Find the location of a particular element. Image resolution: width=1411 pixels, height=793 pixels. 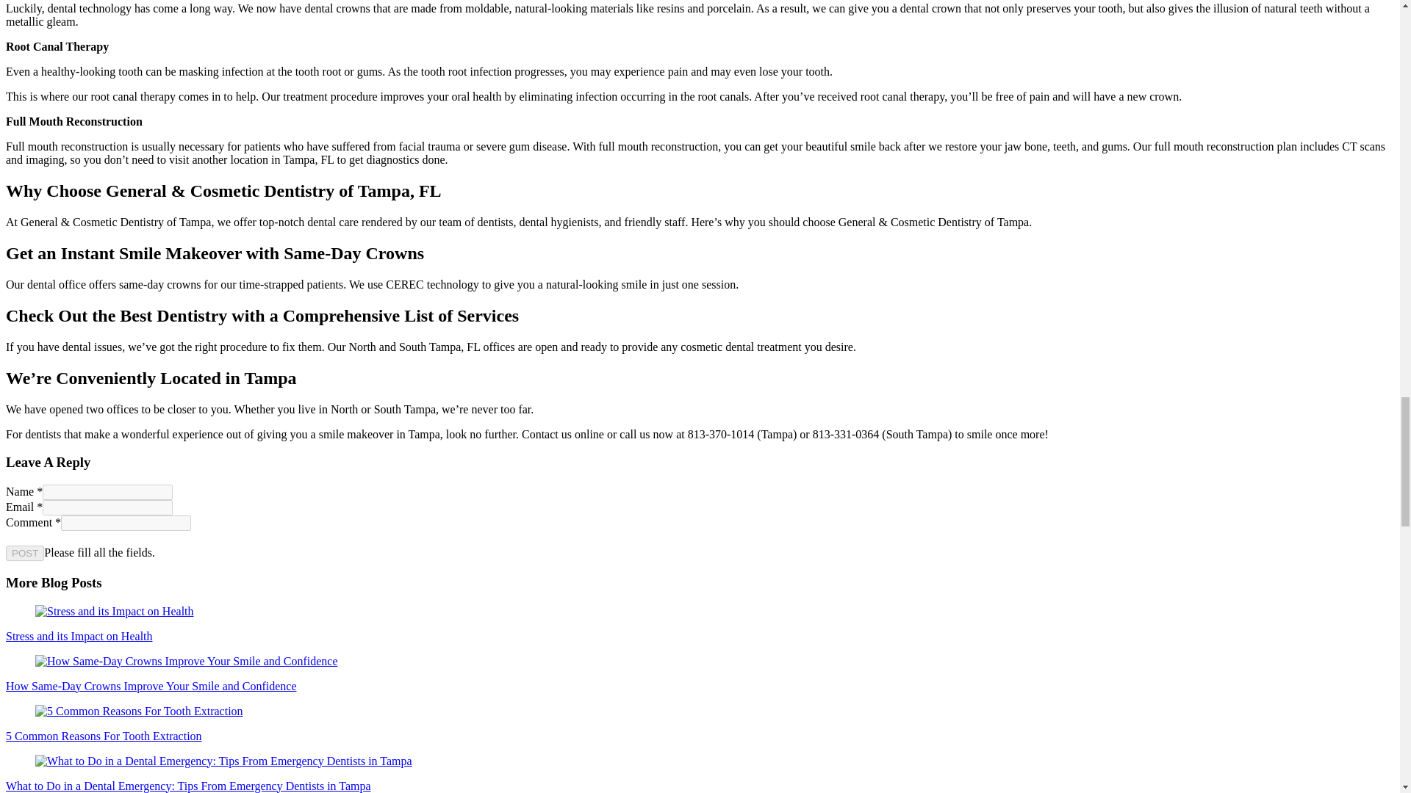

How Same-Day Crowns Improve Your Smile and Confidence is located at coordinates (187, 662).